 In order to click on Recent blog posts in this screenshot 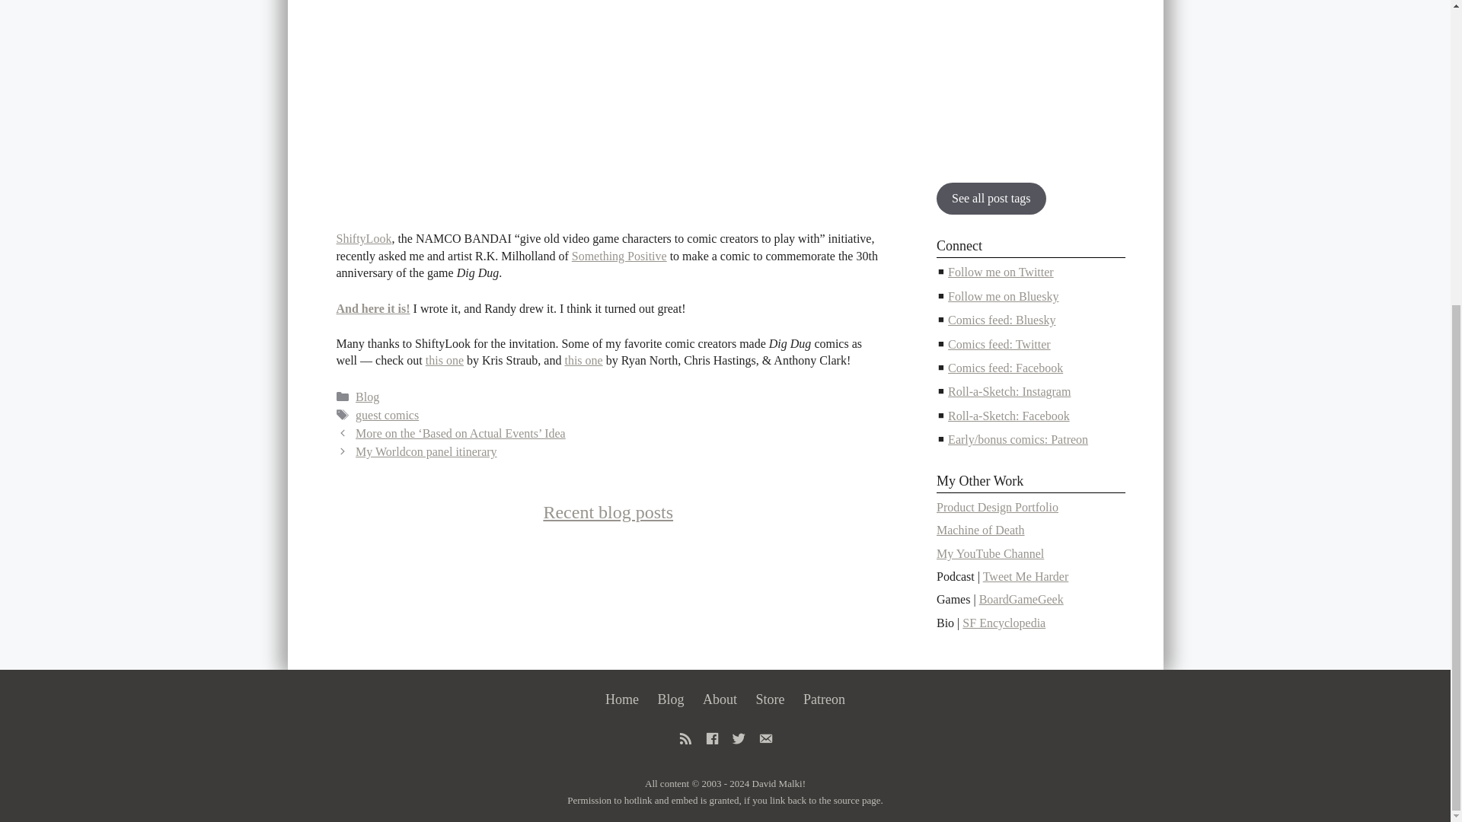, I will do `click(608, 511)`.